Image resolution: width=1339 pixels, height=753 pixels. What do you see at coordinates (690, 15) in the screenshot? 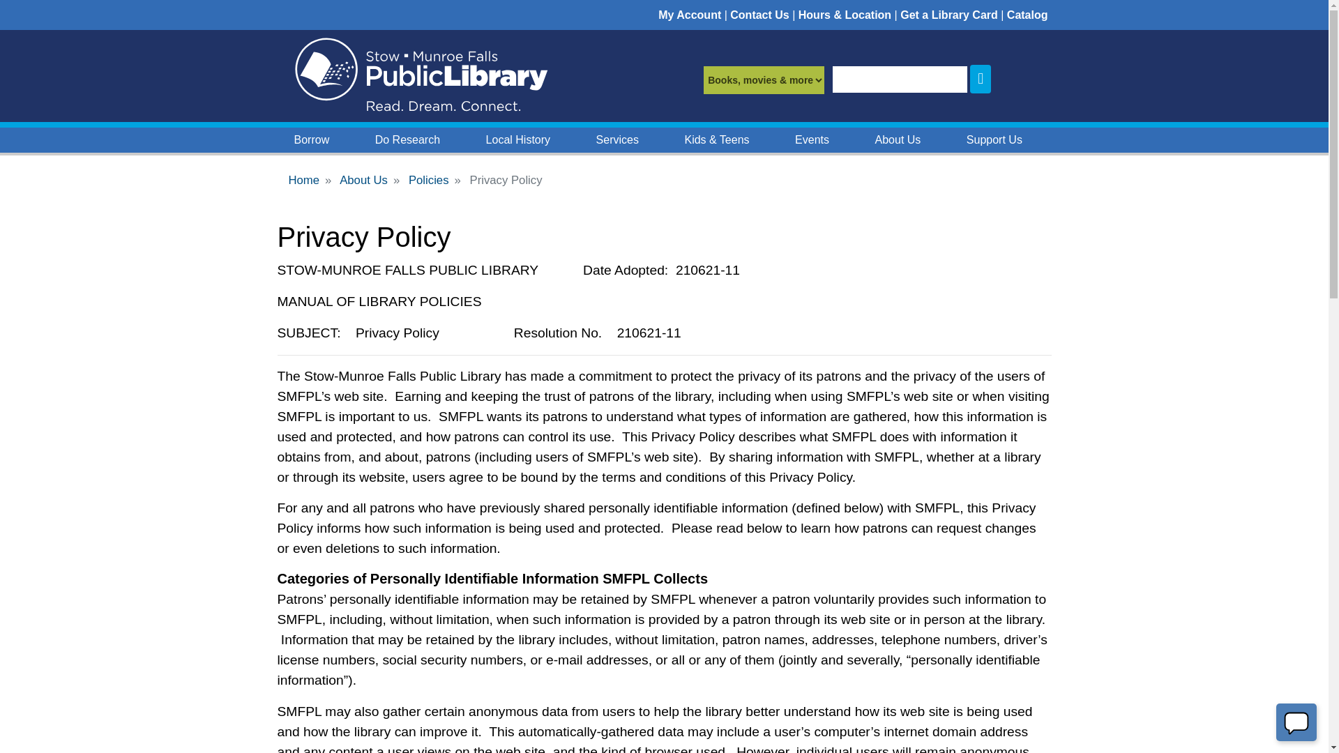
I see `My Account` at bounding box center [690, 15].